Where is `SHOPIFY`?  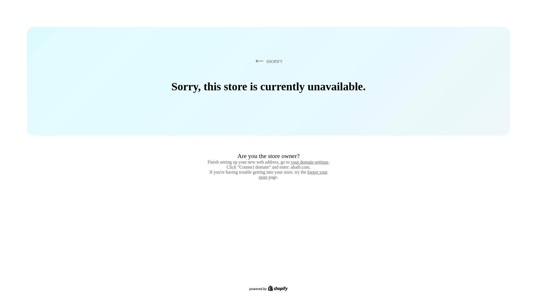 SHOPIFY is located at coordinates (268, 61).